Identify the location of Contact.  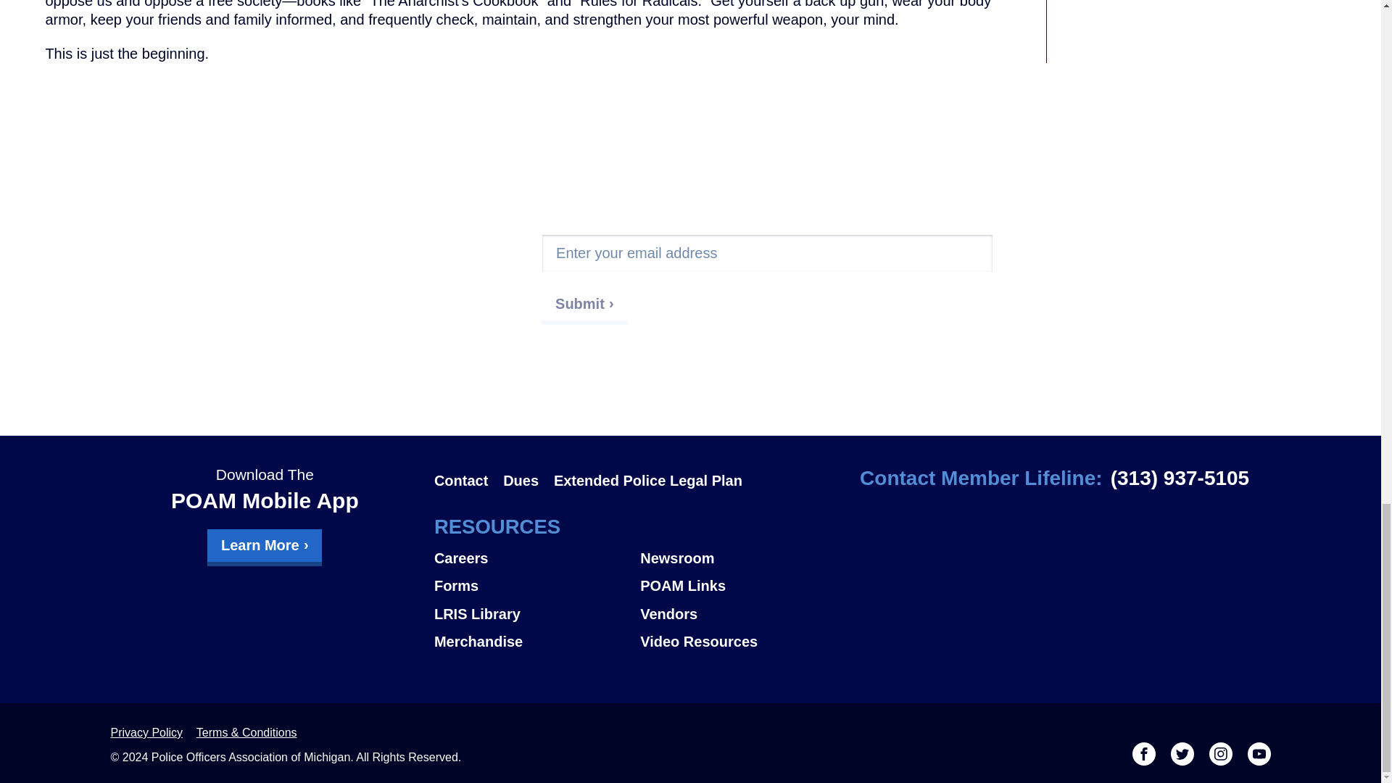
(461, 480).